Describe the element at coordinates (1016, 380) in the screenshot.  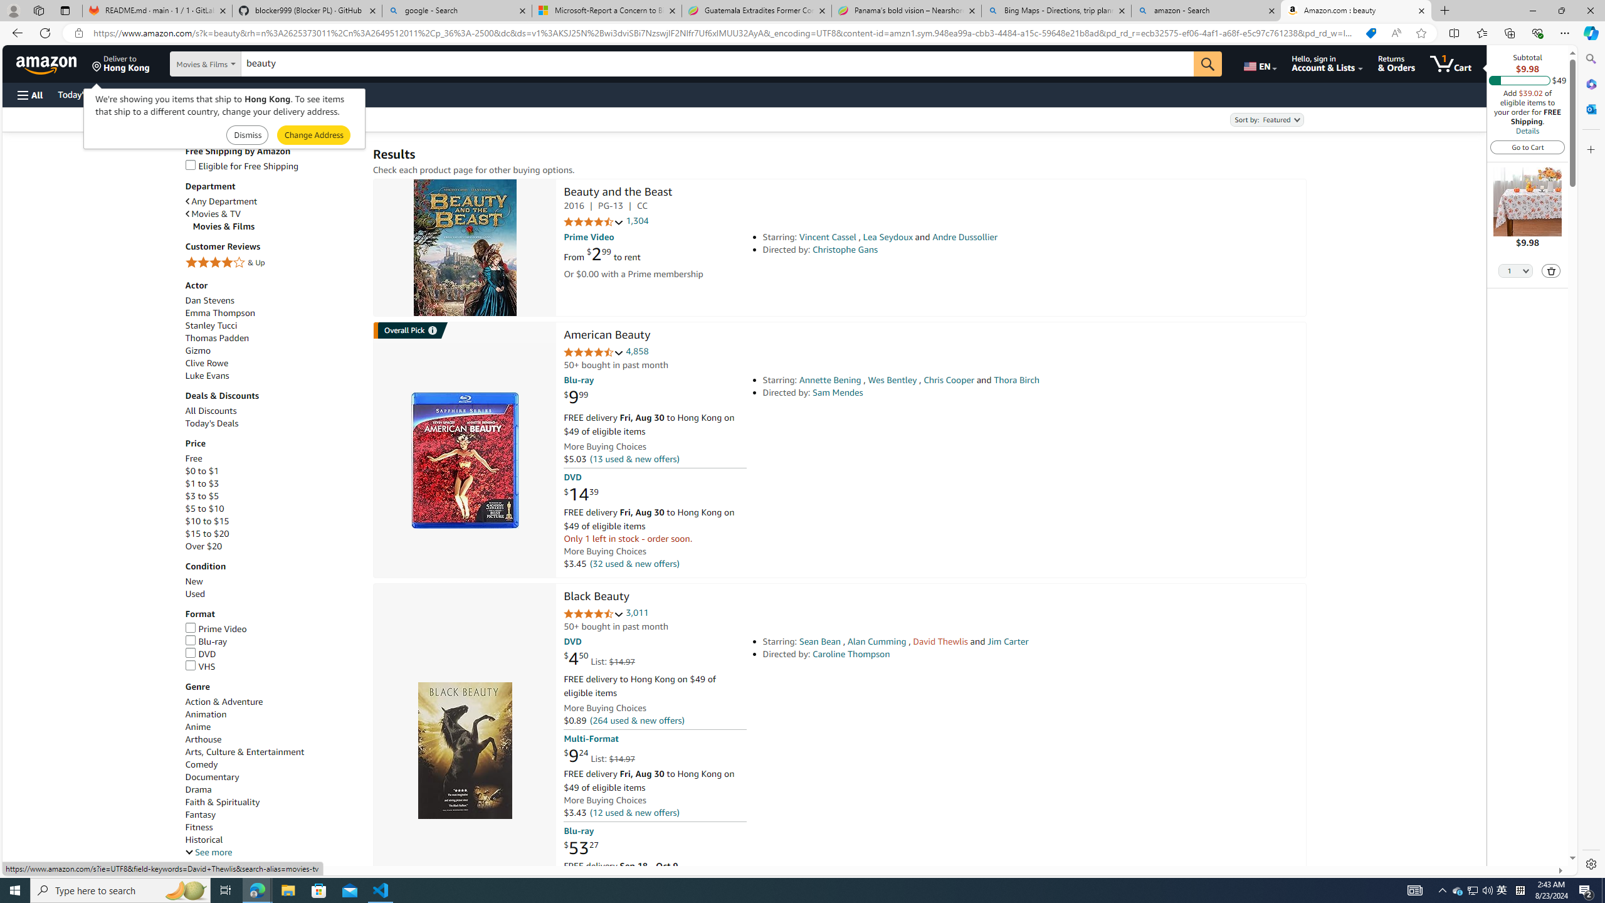
I see `Thora Birch` at that location.